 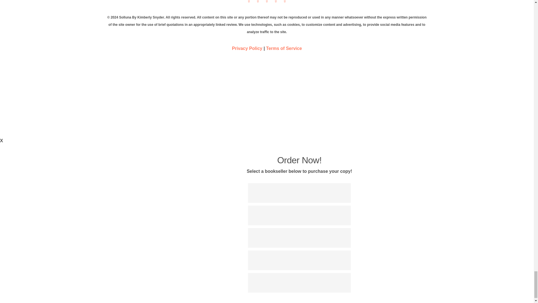 What do you see at coordinates (267, 89) in the screenshot?
I see `New ICON` at bounding box center [267, 89].